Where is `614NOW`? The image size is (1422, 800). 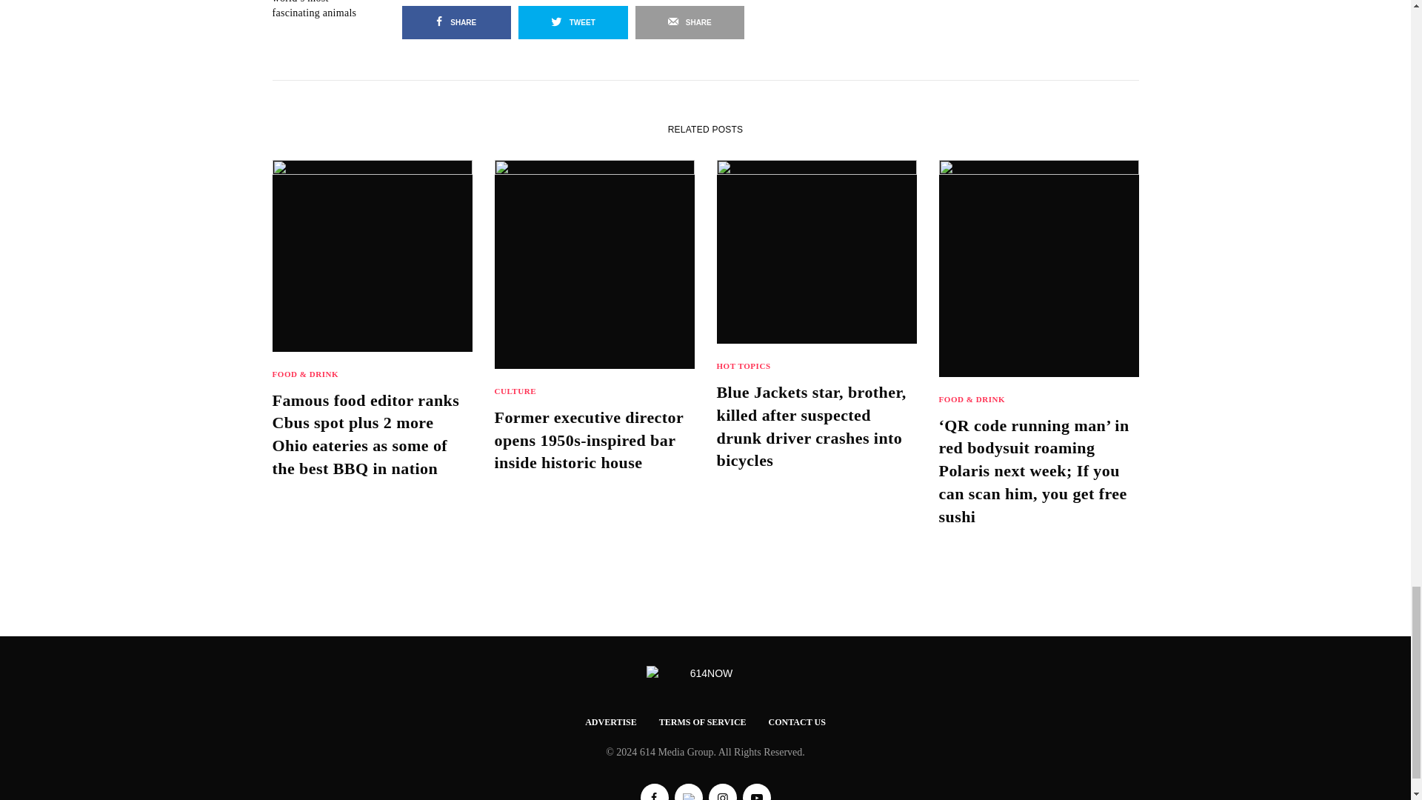
614NOW is located at coordinates (705, 674).